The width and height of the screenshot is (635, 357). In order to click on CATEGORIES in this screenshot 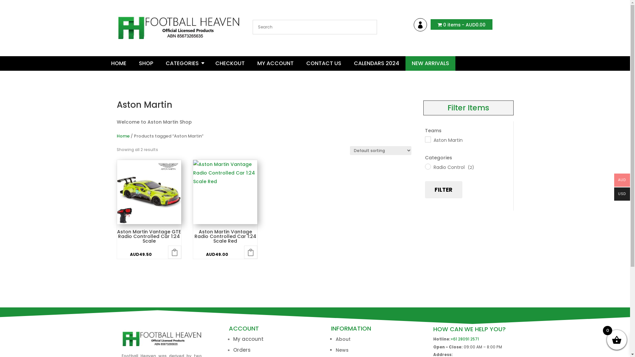, I will do `click(184, 63)`.